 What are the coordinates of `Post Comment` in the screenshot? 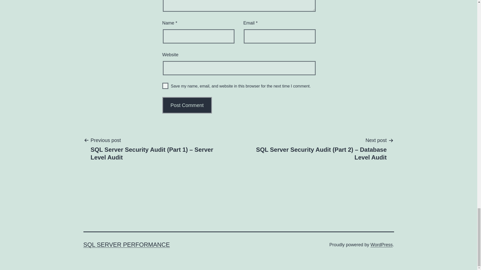 It's located at (187, 105).